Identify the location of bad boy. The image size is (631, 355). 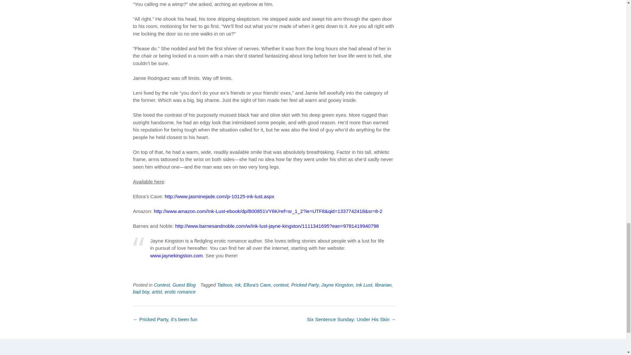
(141, 292).